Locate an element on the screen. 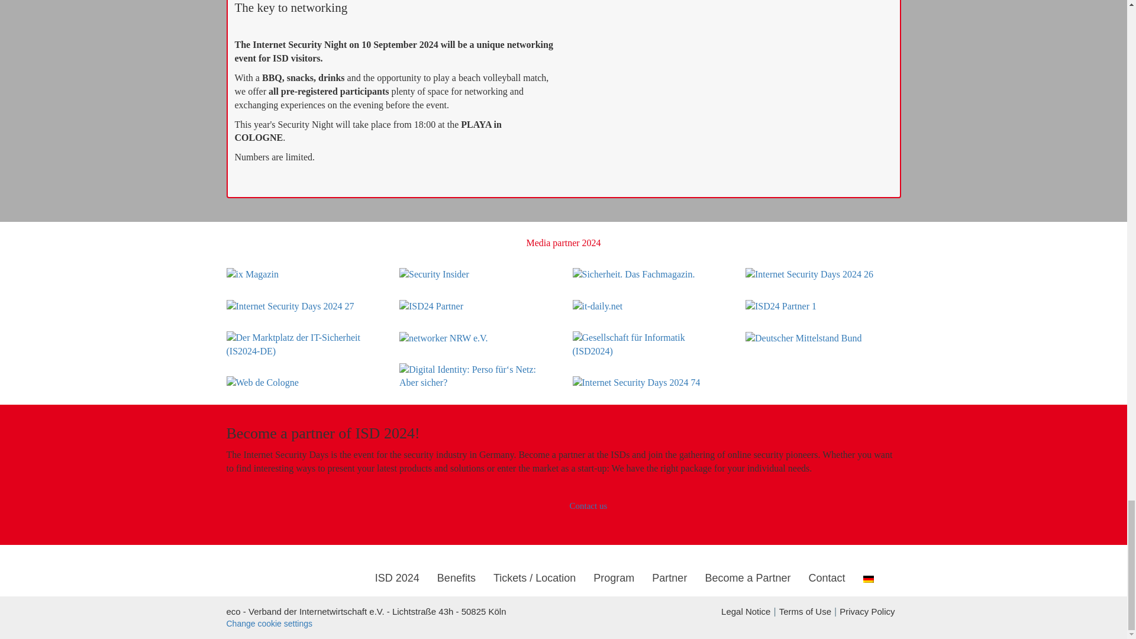  ix Magazin is located at coordinates (252, 275).